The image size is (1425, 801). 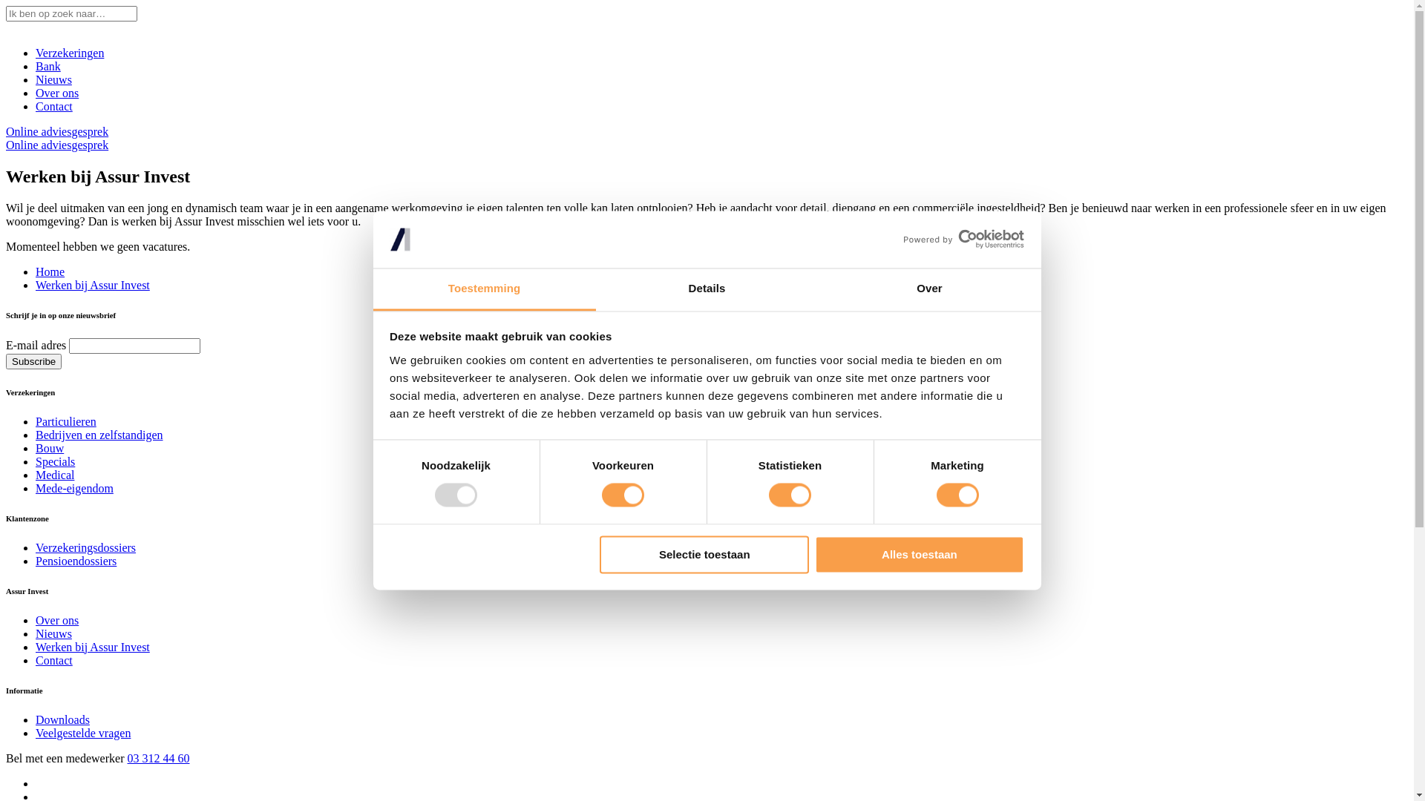 I want to click on Bouw, so click(x=50, y=448).